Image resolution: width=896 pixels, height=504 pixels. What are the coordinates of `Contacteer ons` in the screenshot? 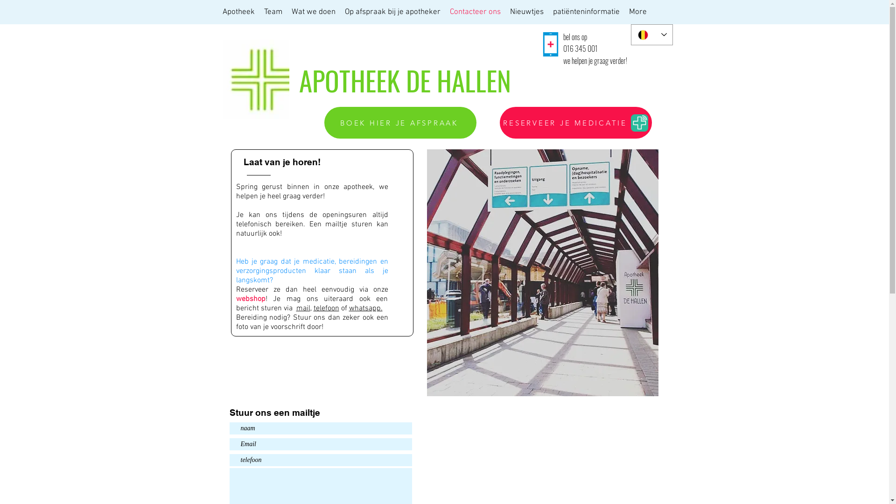 It's located at (475, 12).